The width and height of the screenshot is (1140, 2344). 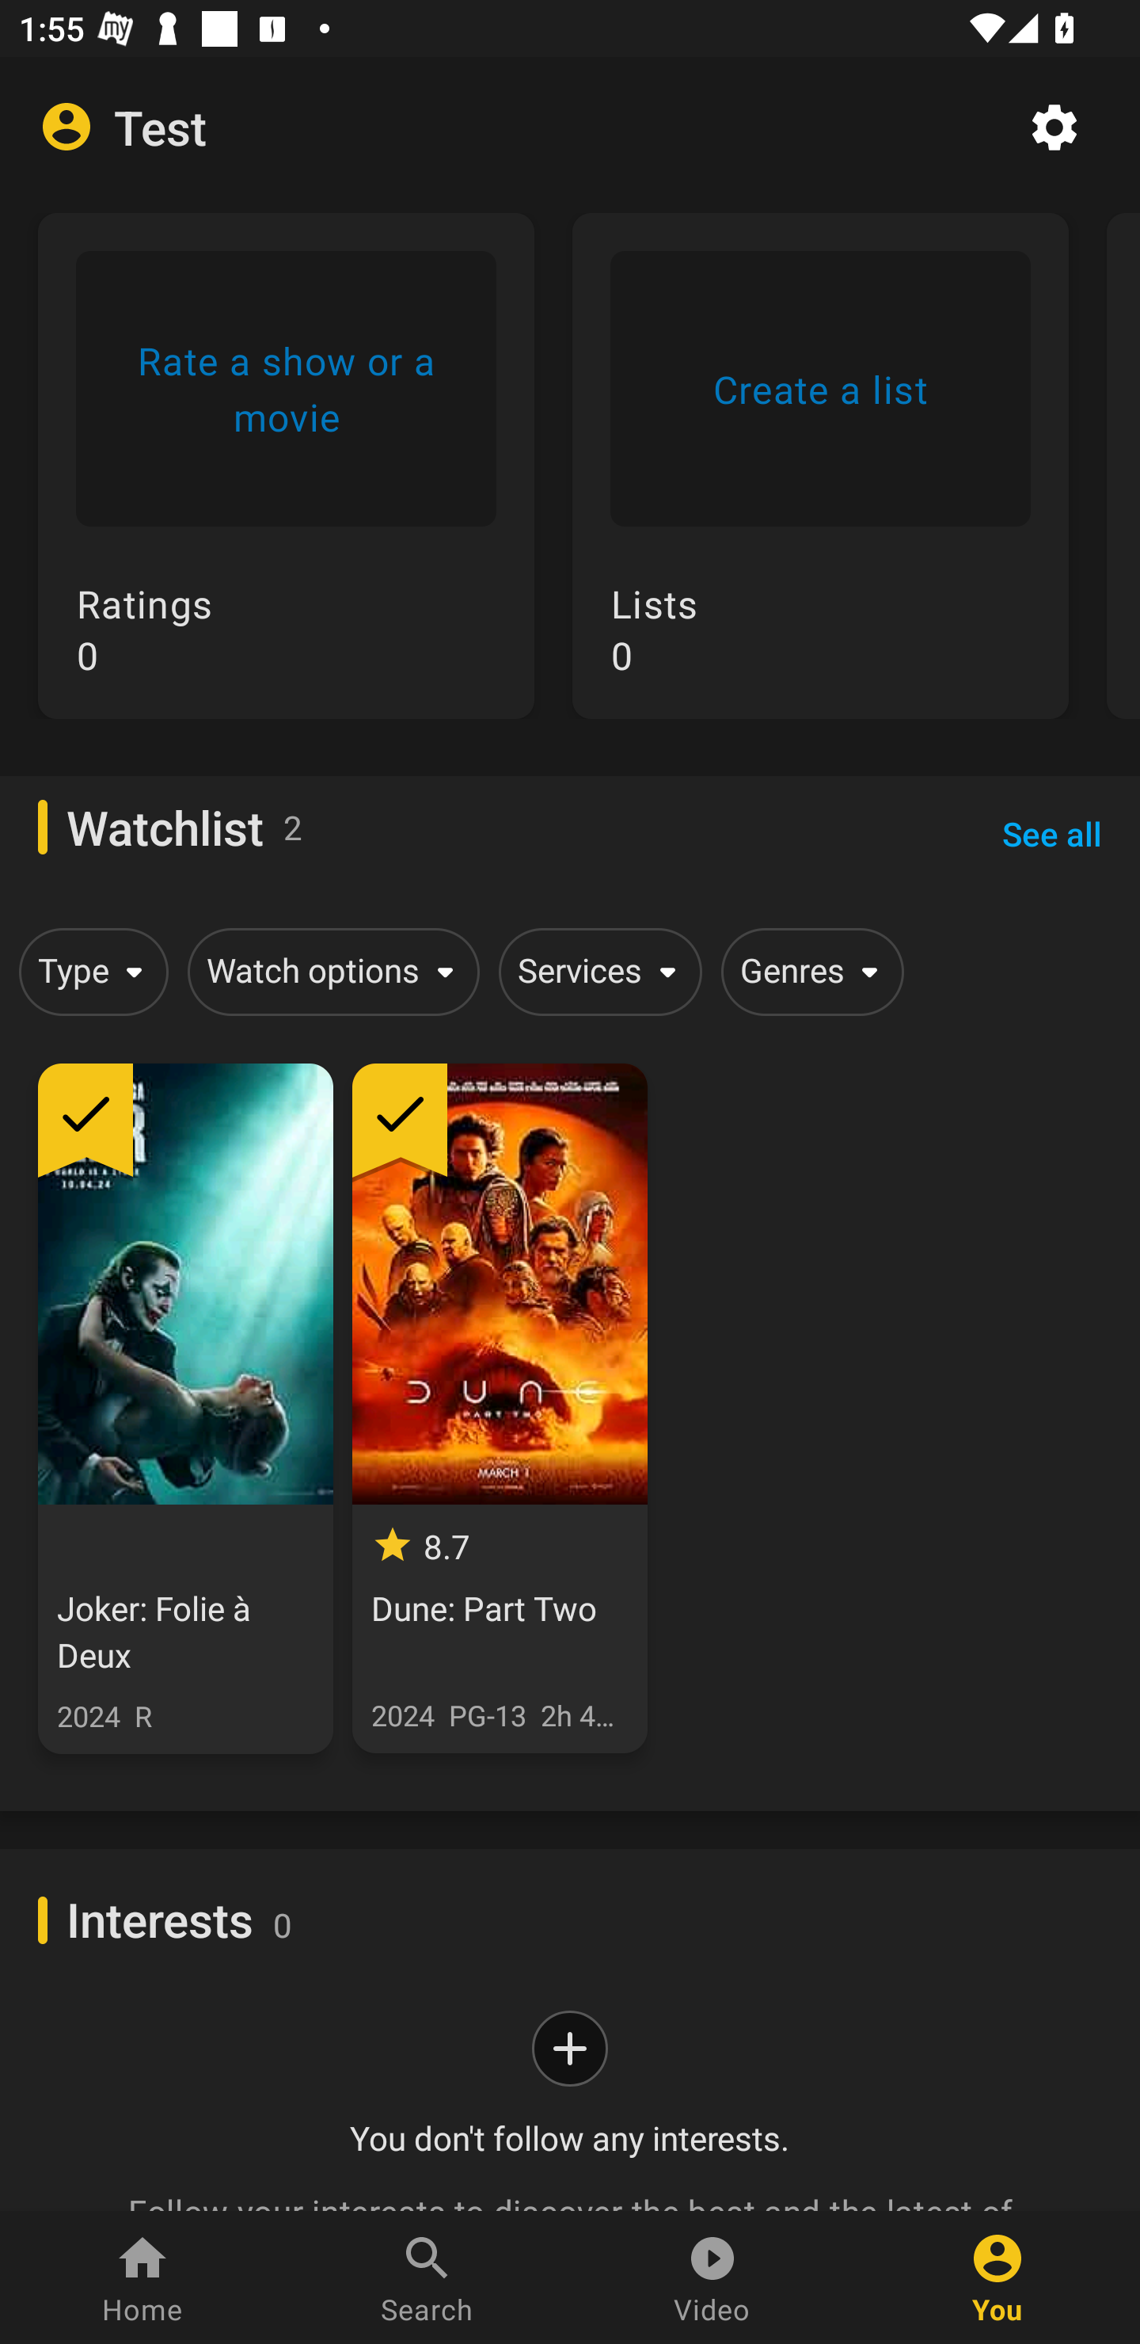 I want to click on Rate a show or a movie Ratings 0, so click(x=286, y=485).